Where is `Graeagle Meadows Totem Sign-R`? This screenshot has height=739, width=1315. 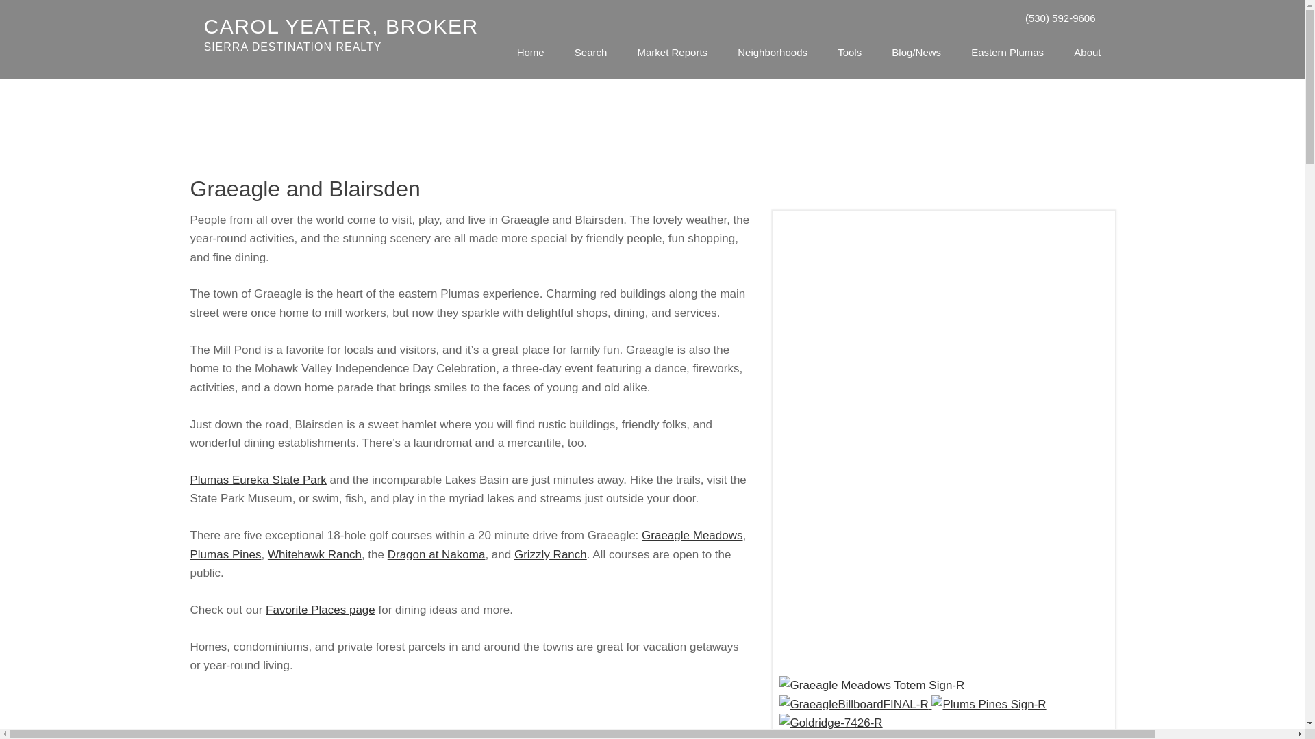
Graeagle Meadows Totem Sign-R is located at coordinates (873, 686).